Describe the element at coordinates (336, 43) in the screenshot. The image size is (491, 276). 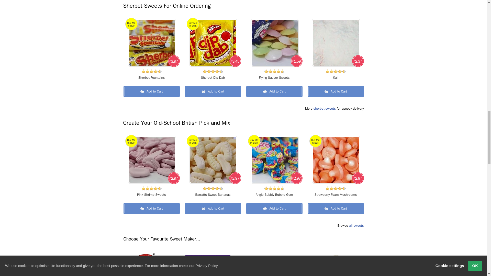
I see `Kali` at that location.